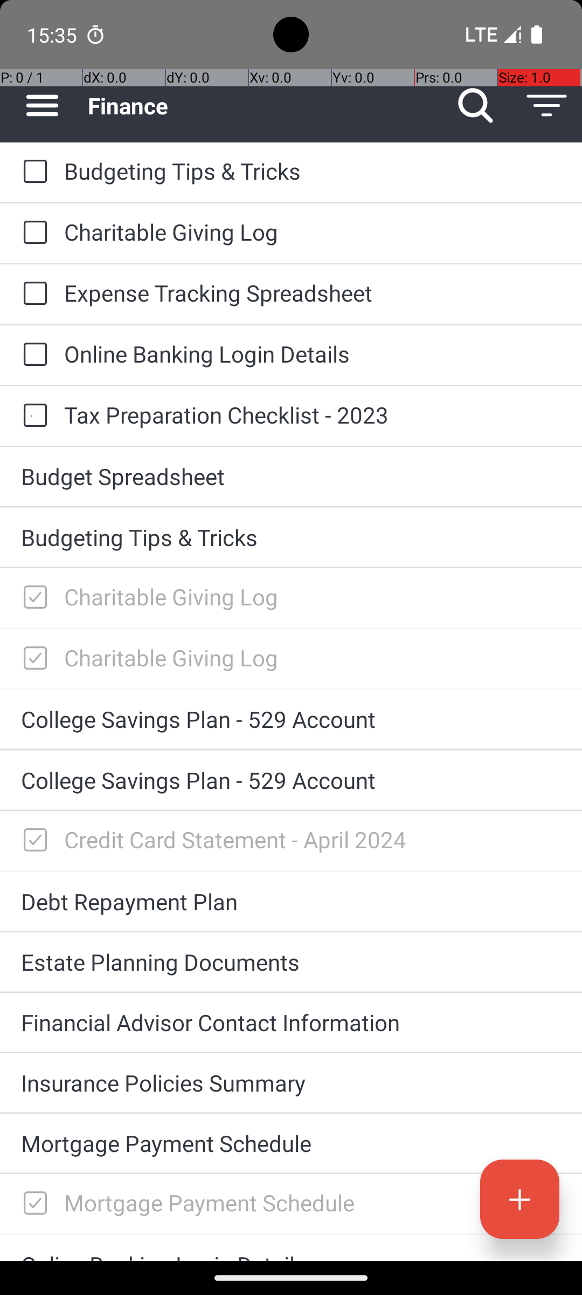  What do you see at coordinates (291, 901) in the screenshot?
I see `Debt Repayment Plan` at bounding box center [291, 901].